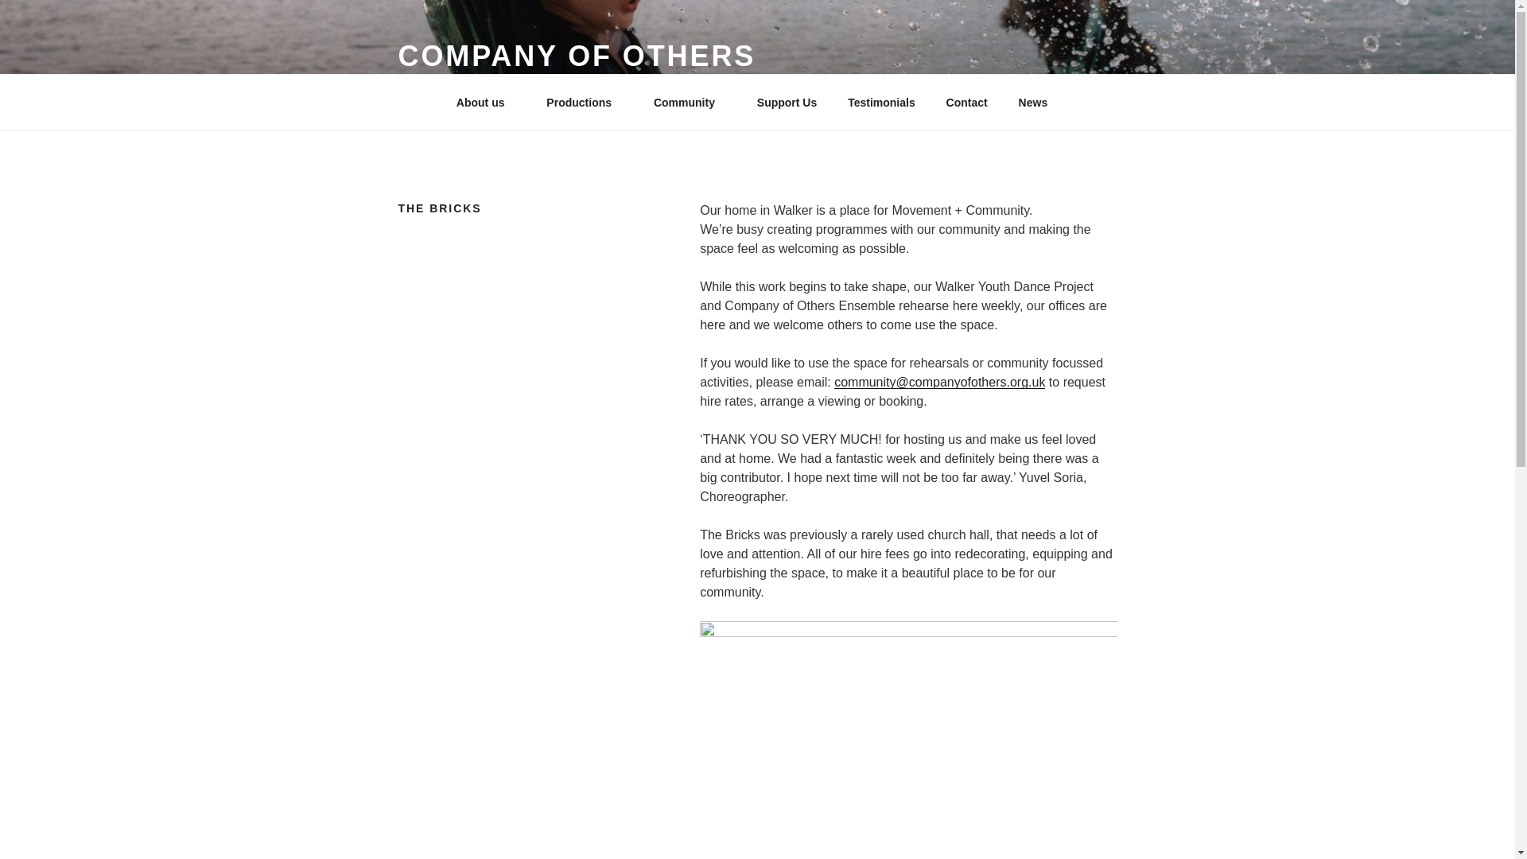 This screenshot has height=859, width=1527. What do you see at coordinates (786, 102) in the screenshot?
I see `Support Us` at bounding box center [786, 102].